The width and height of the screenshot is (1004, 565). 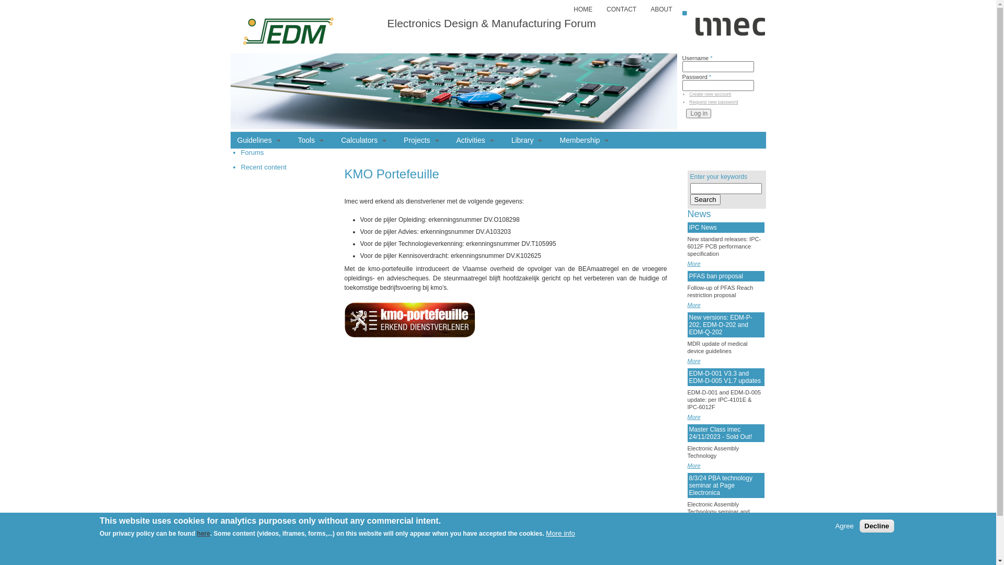 I want to click on Agree, so click(x=845, y=526).